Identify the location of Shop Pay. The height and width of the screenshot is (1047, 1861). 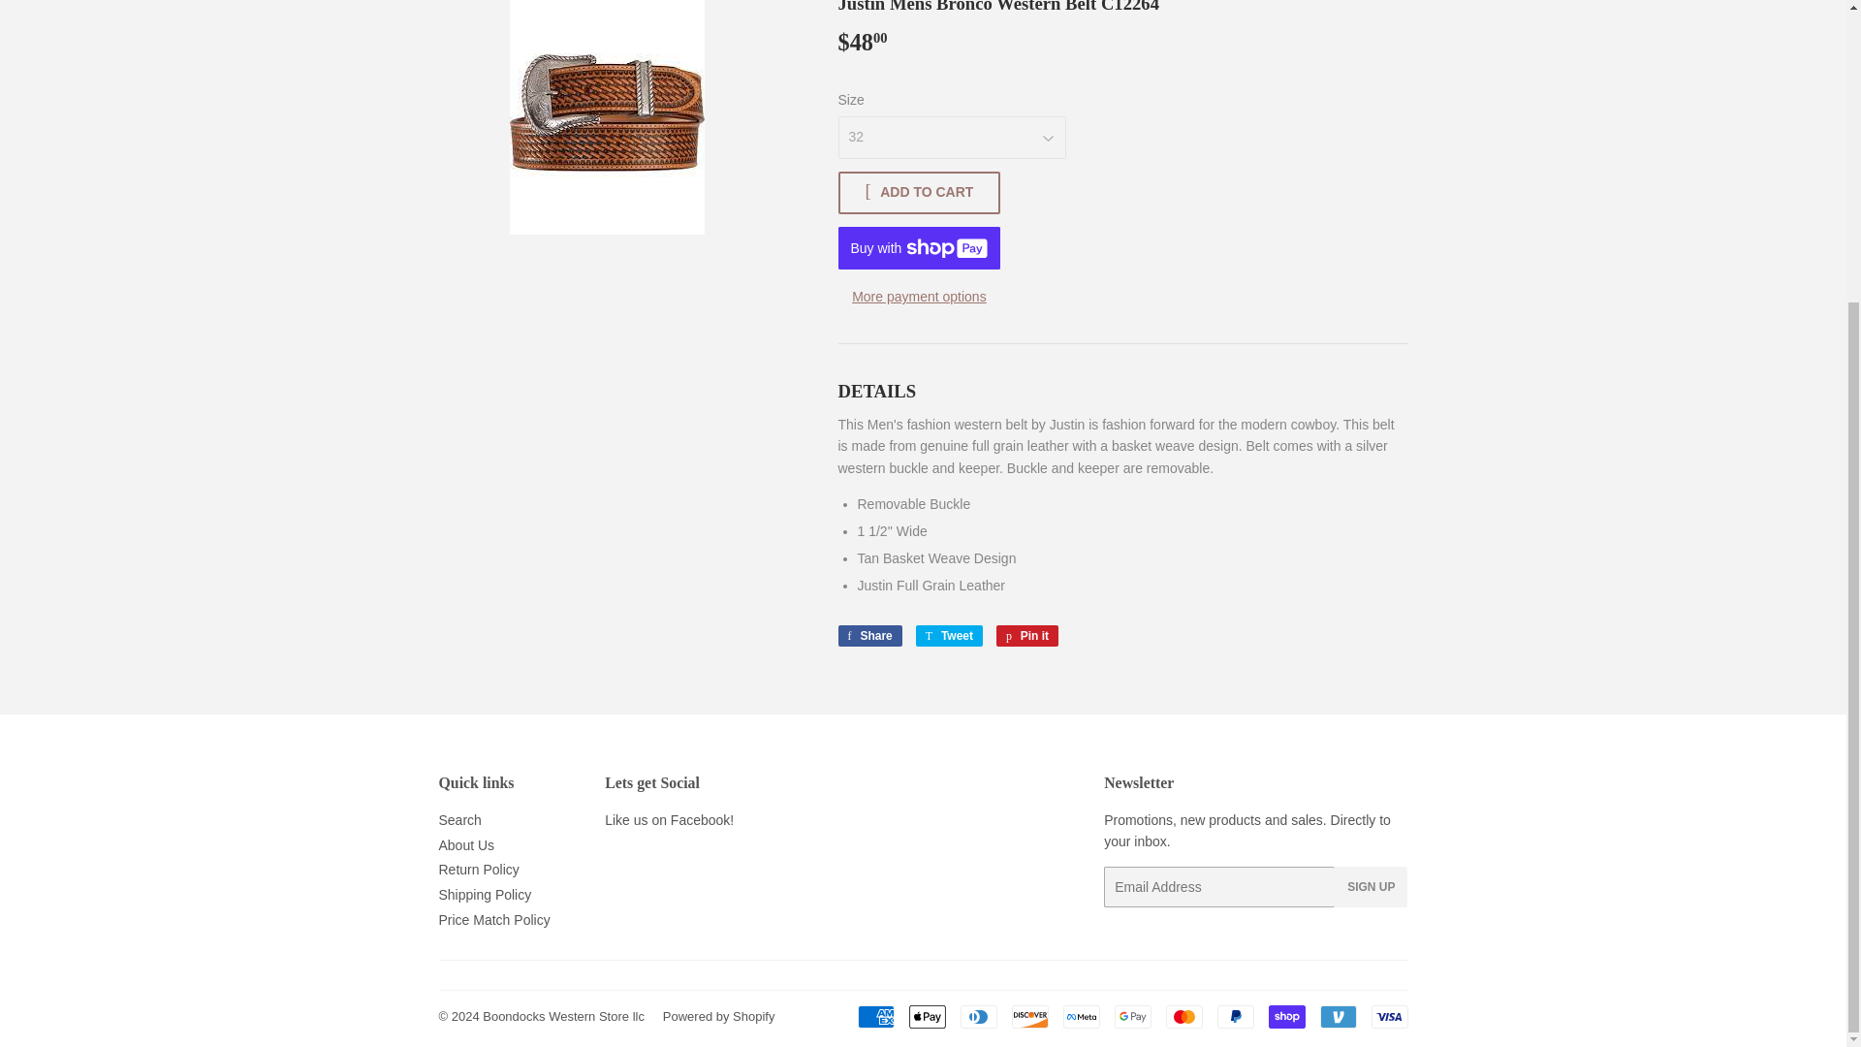
(1285, 1016).